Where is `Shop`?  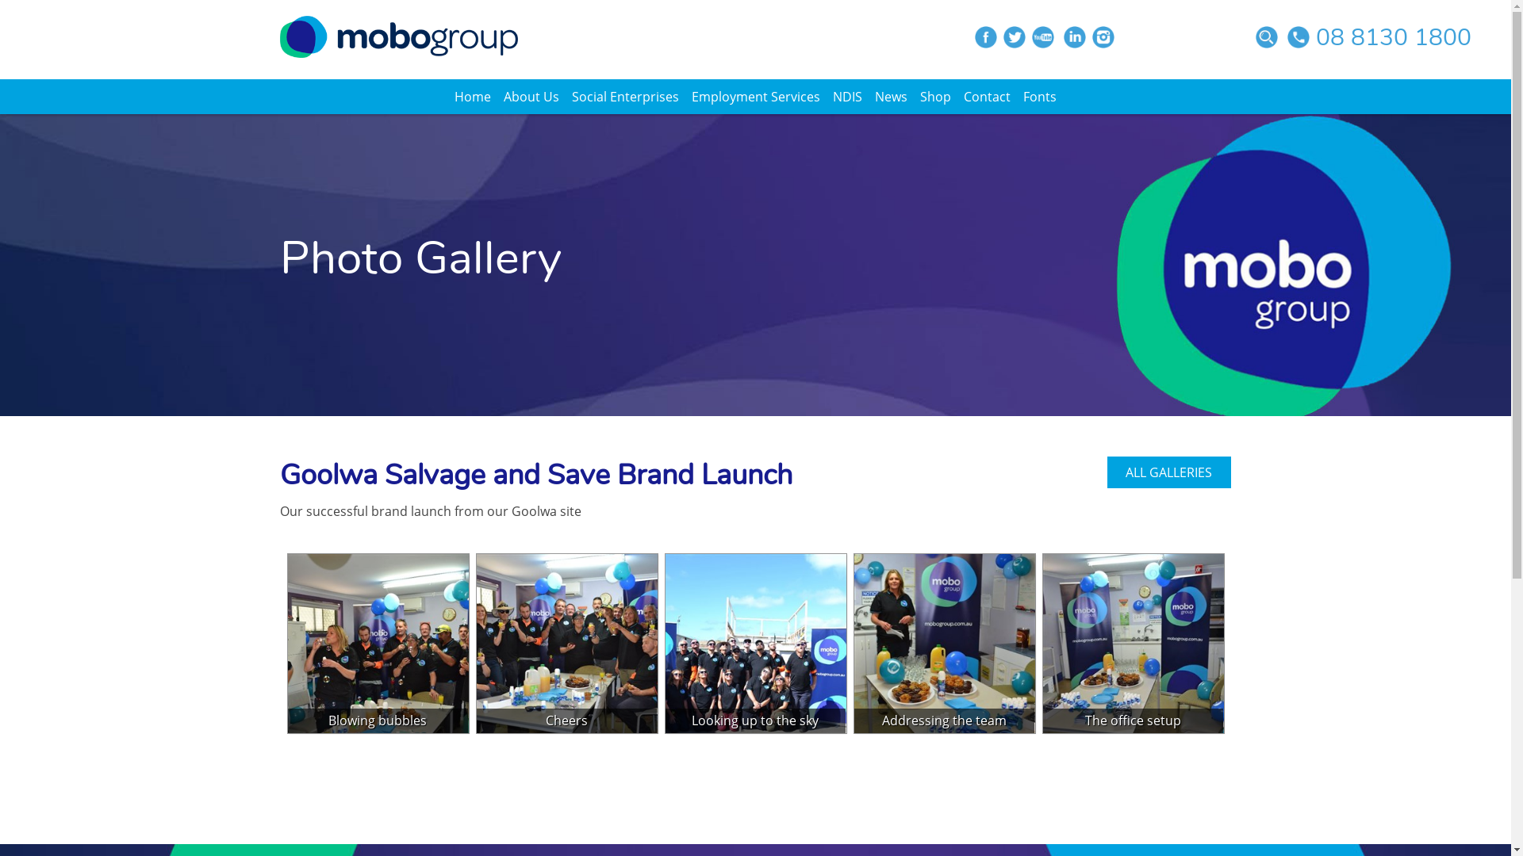
Shop is located at coordinates (936, 97).